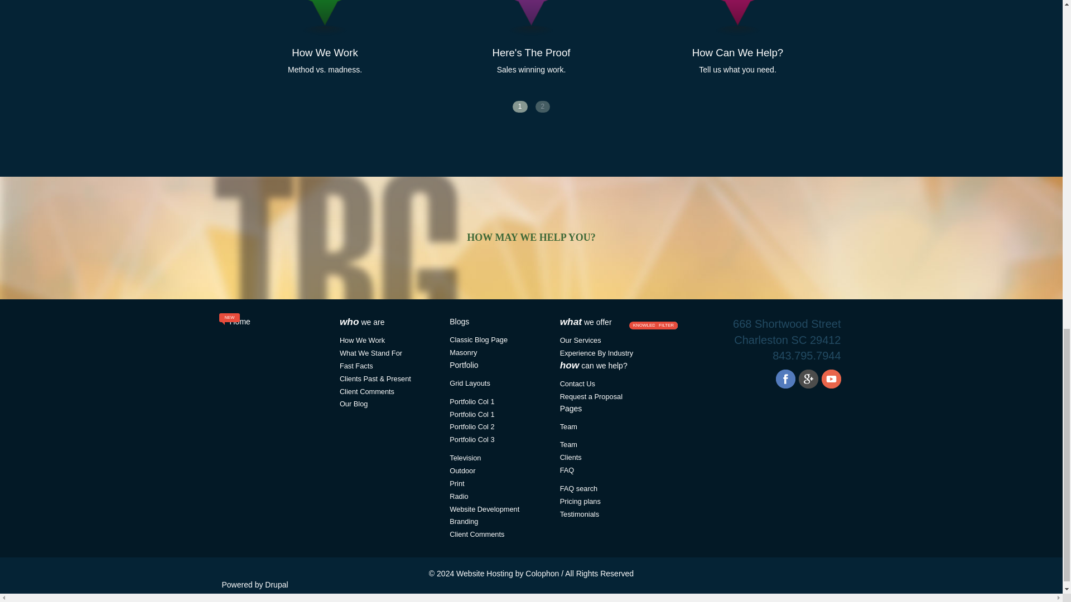 Image resolution: width=1071 pixels, height=602 pixels. What do you see at coordinates (325, 18) in the screenshot?
I see `Our Services` at bounding box center [325, 18].